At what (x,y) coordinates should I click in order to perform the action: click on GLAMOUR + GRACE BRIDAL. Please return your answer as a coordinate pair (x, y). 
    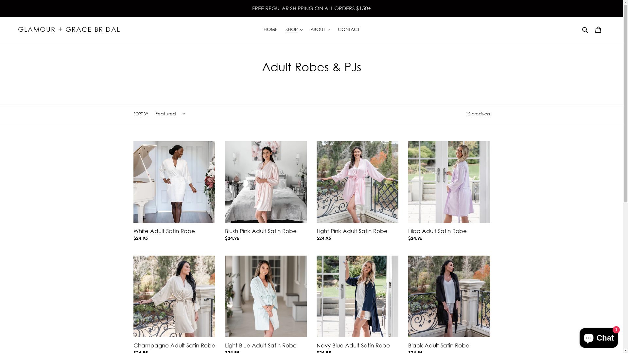
    Looking at the image, I should click on (69, 29).